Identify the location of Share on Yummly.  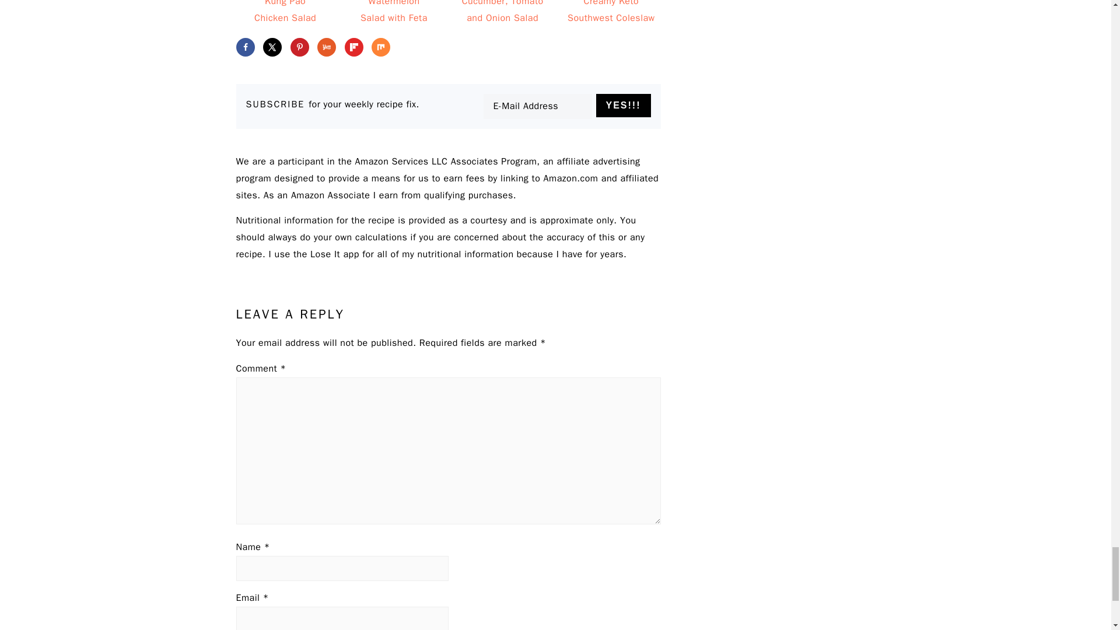
(327, 47).